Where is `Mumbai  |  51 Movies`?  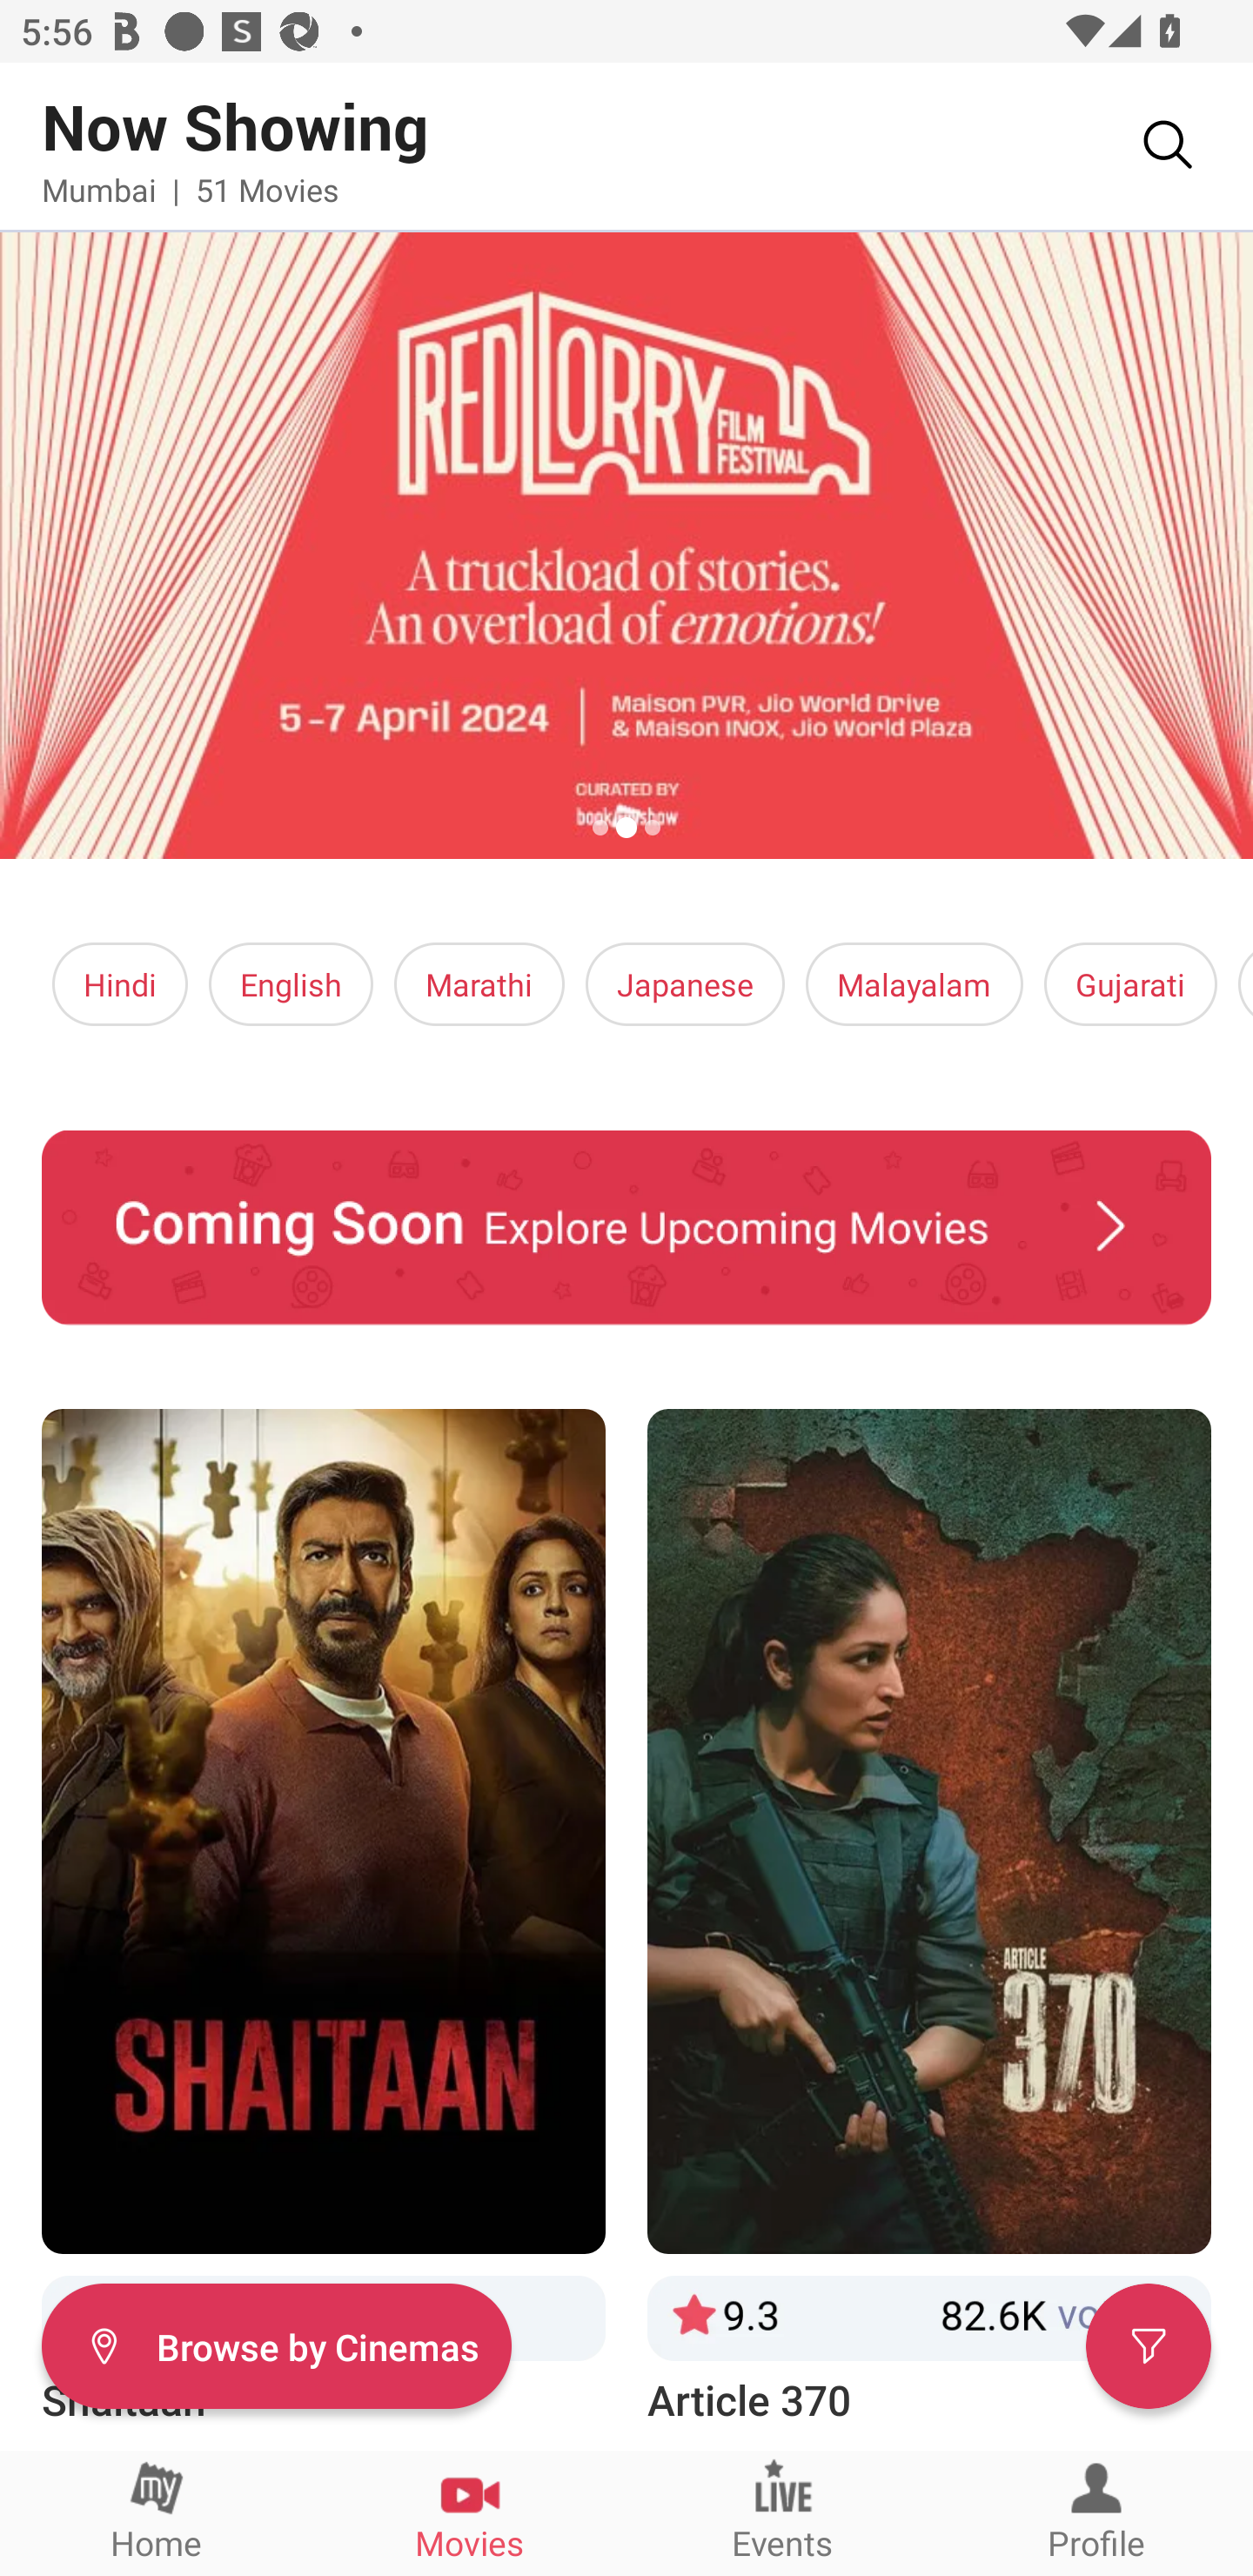
Mumbai  |  51 Movies is located at coordinates (190, 189).